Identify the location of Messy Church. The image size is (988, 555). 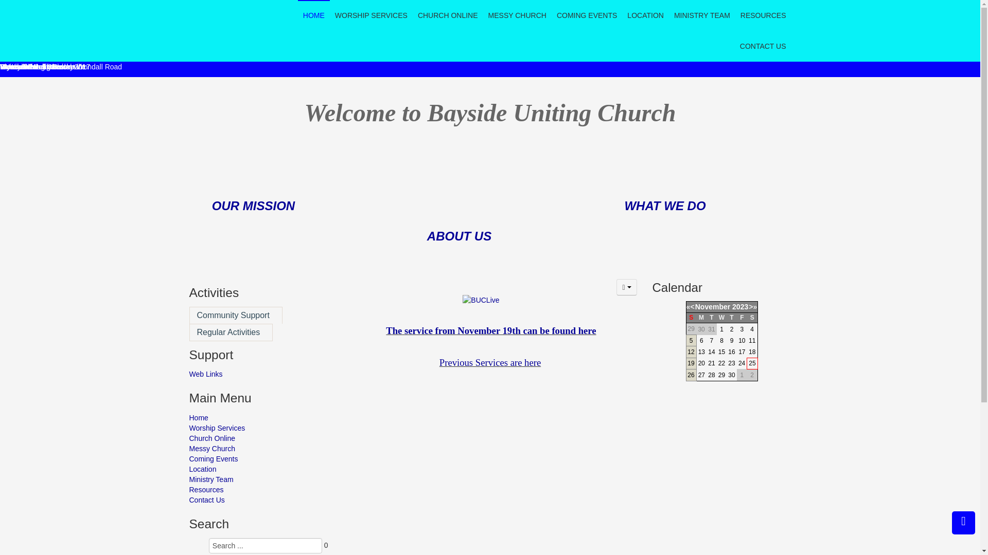
(259, 448).